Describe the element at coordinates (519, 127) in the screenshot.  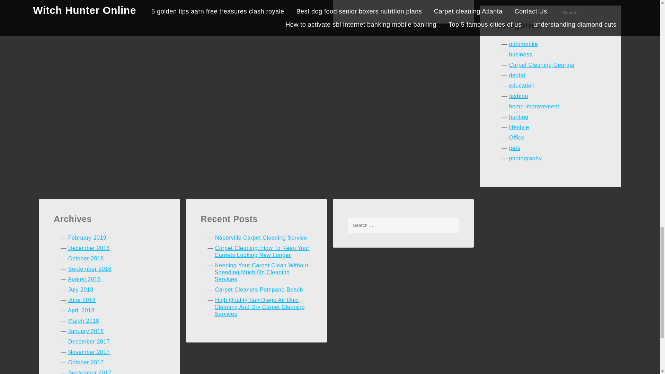
I see `lifestyle` at that location.